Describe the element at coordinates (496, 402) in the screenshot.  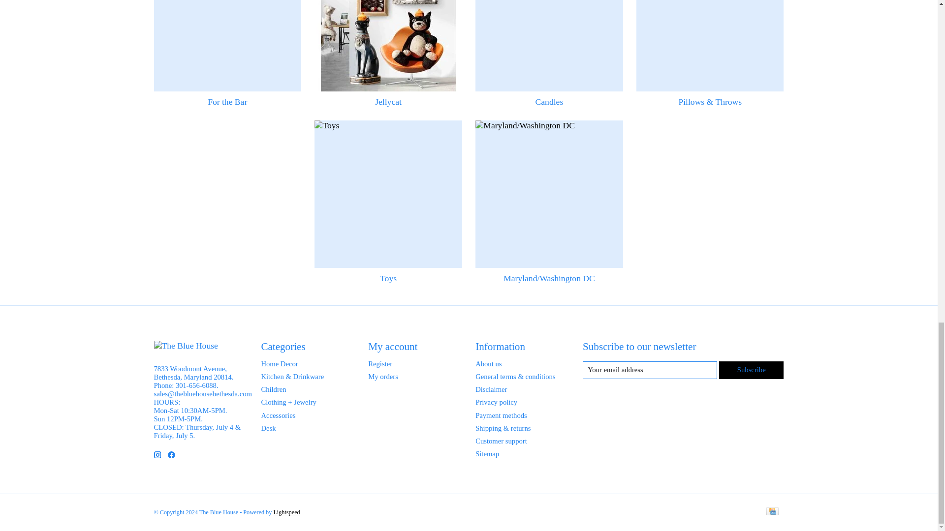
I see `Privacy policy` at that location.